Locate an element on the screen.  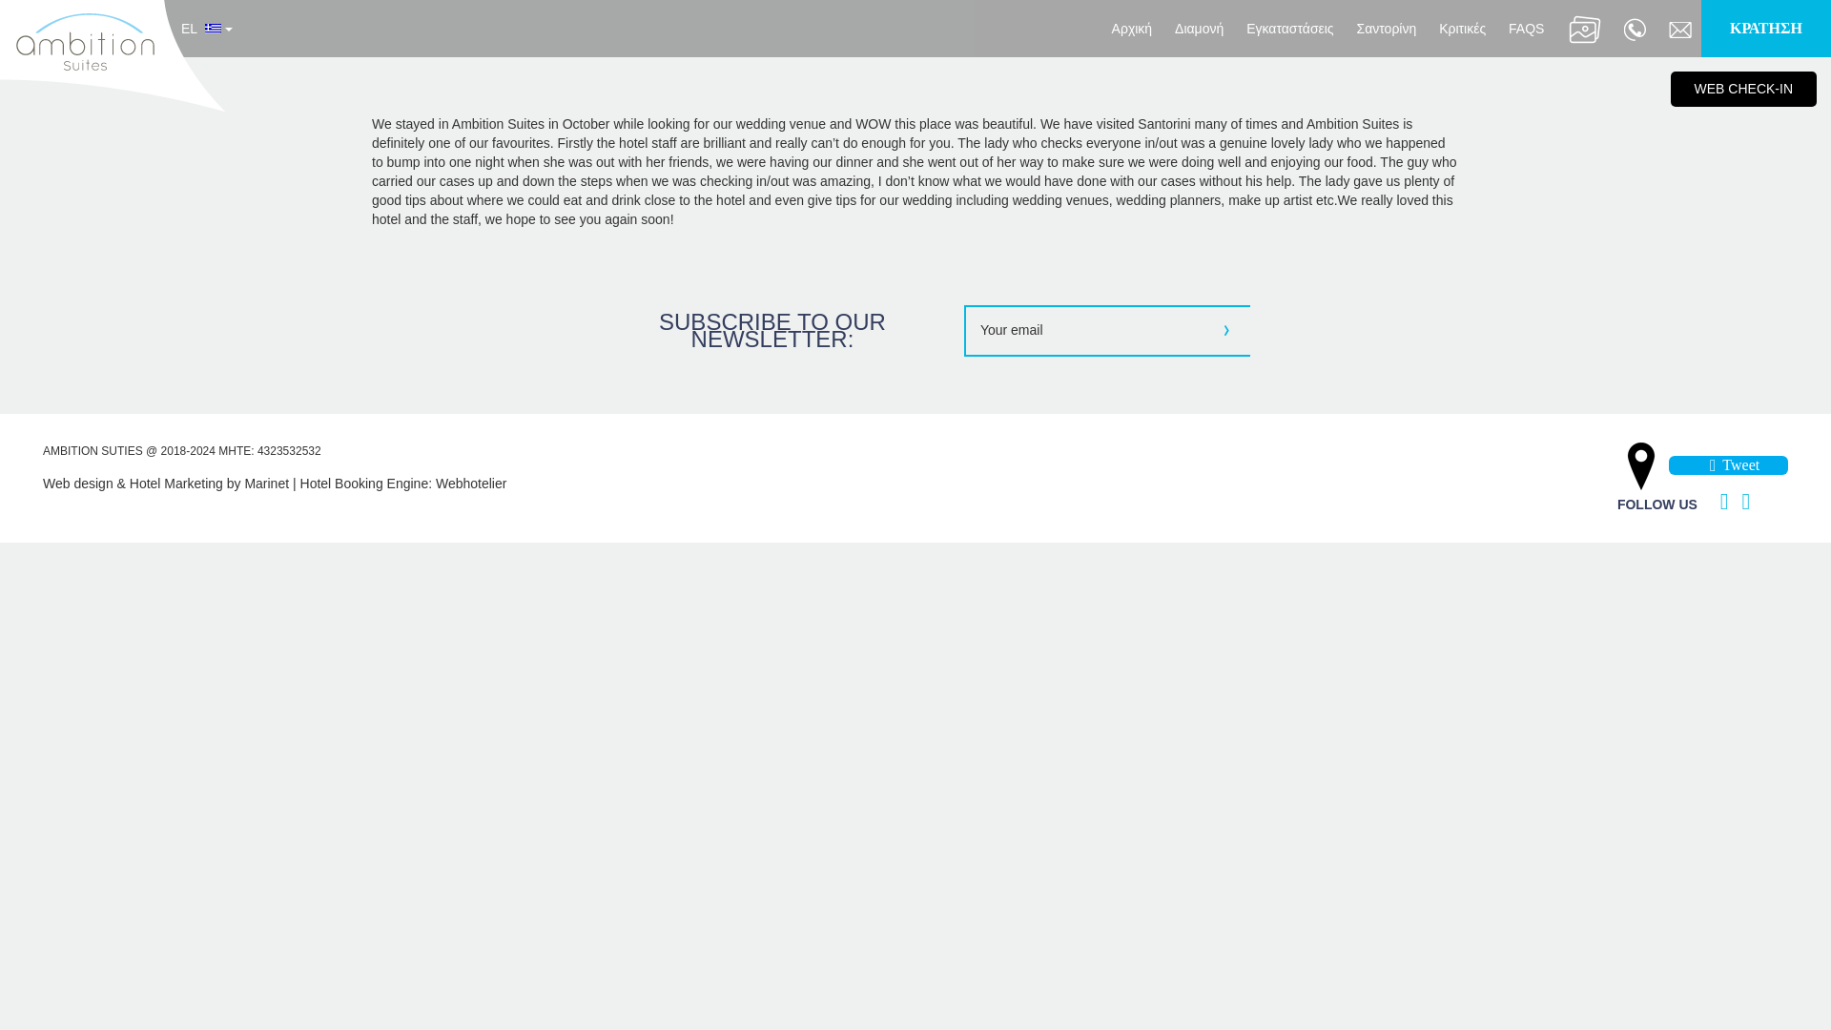
WEB CHECK-IN is located at coordinates (1743, 89).